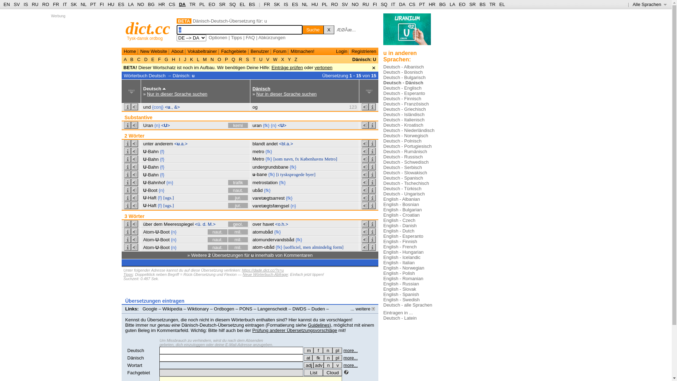 This screenshot has width=677, height=381. I want to click on U-Boot, so click(150, 190).